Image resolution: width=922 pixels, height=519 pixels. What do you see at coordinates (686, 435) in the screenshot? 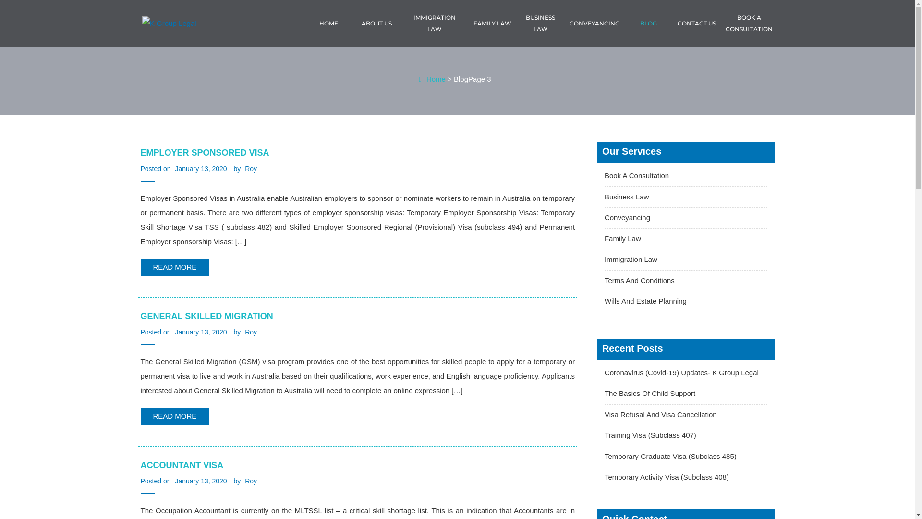
I see `Training Visa (Subclass 407)` at bounding box center [686, 435].